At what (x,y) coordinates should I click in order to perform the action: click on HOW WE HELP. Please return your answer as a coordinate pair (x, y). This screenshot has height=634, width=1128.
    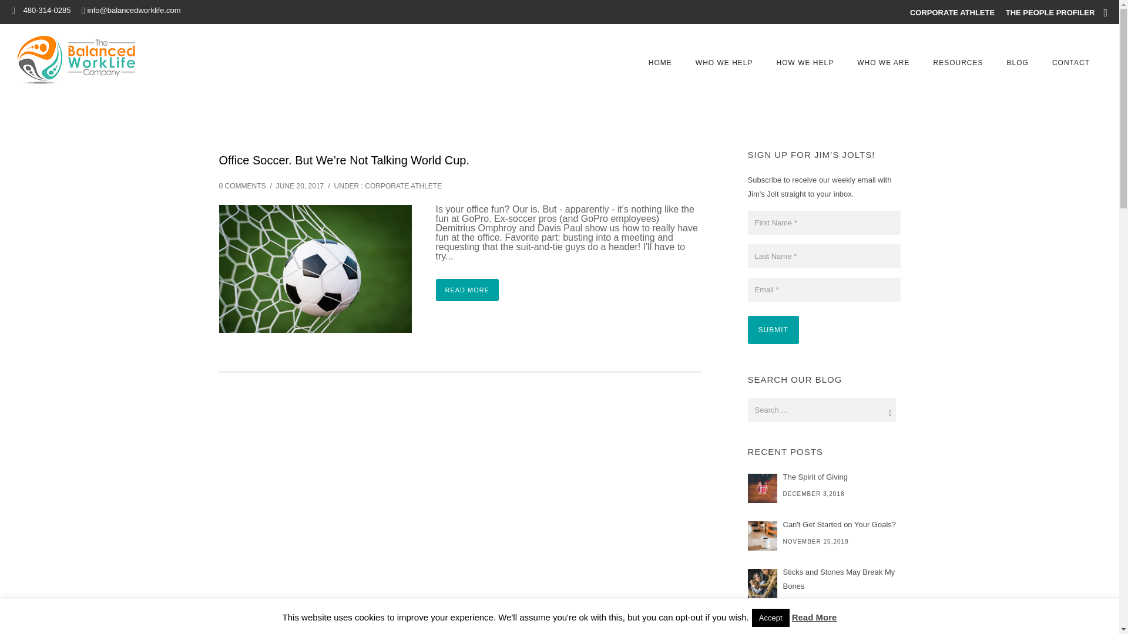
    Looking at the image, I should click on (805, 63).